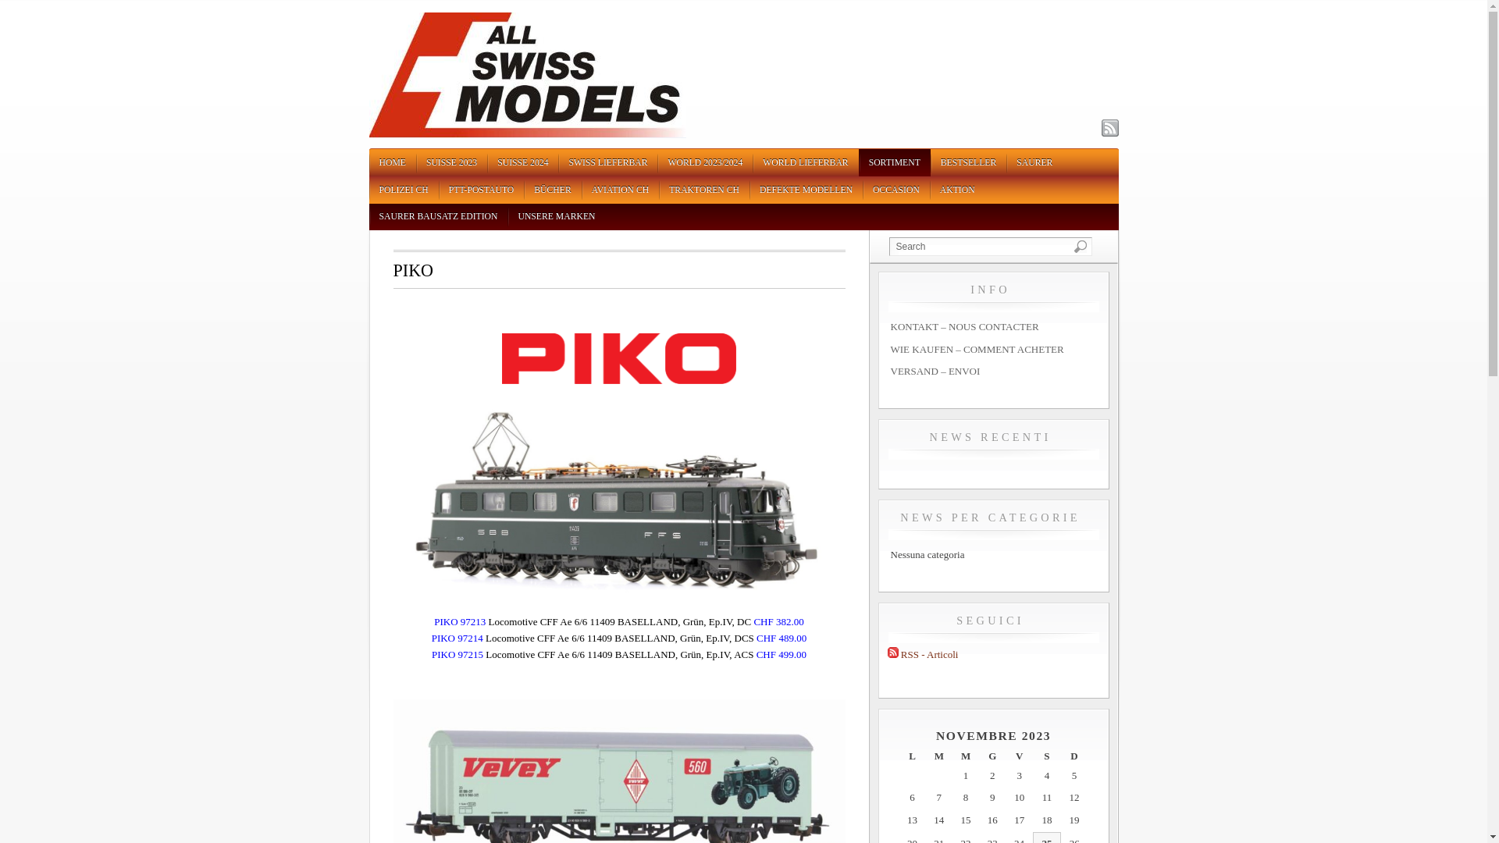 The image size is (1499, 843). I want to click on BESTSELLER, so click(968, 162).